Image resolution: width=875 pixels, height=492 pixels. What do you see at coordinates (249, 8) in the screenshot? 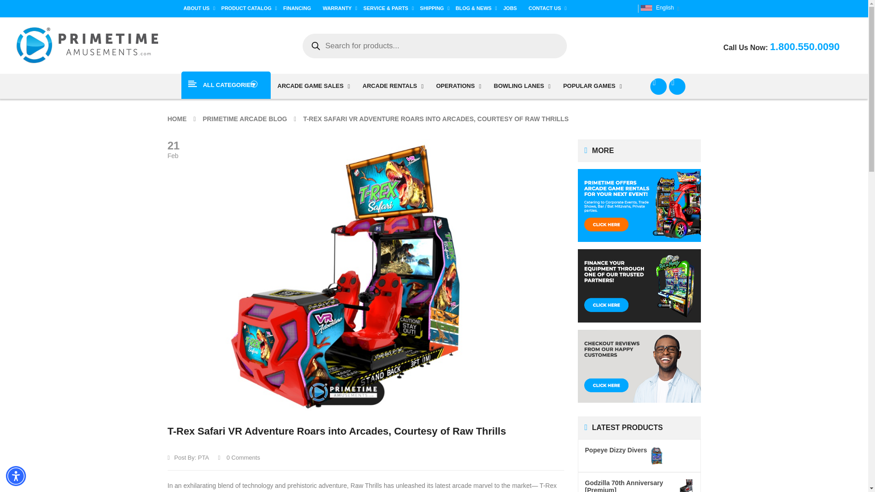
I see `PRODUCT CATALOG` at bounding box center [249, 8].